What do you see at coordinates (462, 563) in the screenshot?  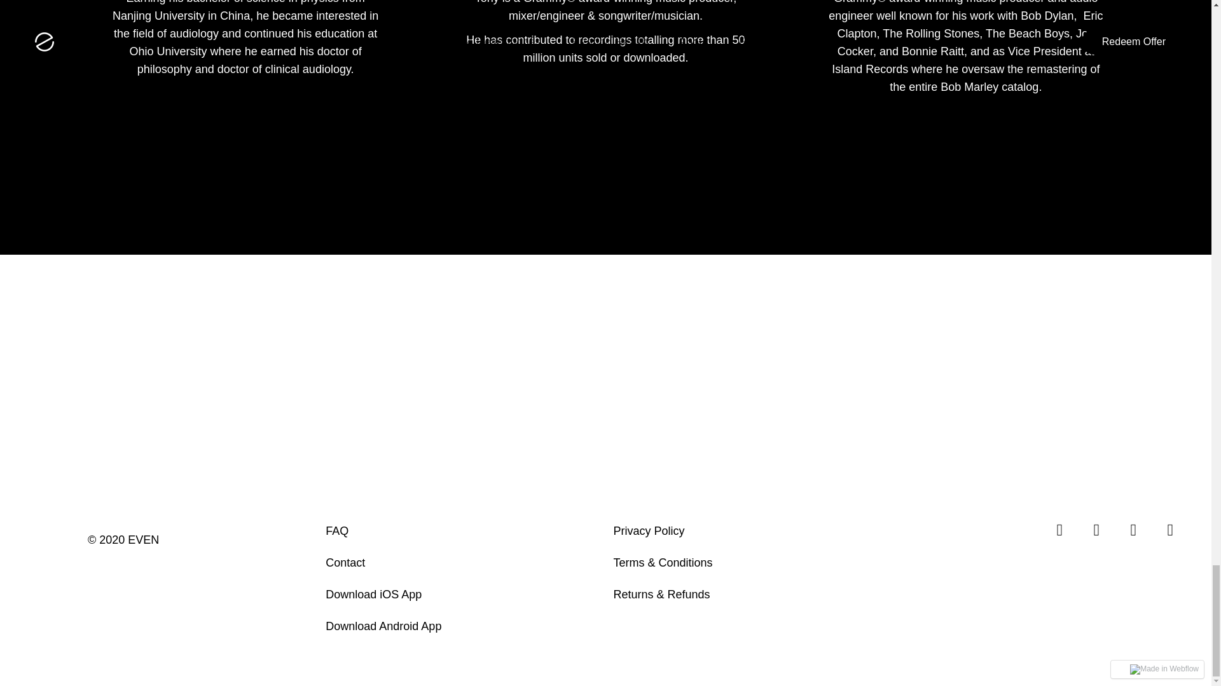 I see `Contact` at bounding box center [462, 563].